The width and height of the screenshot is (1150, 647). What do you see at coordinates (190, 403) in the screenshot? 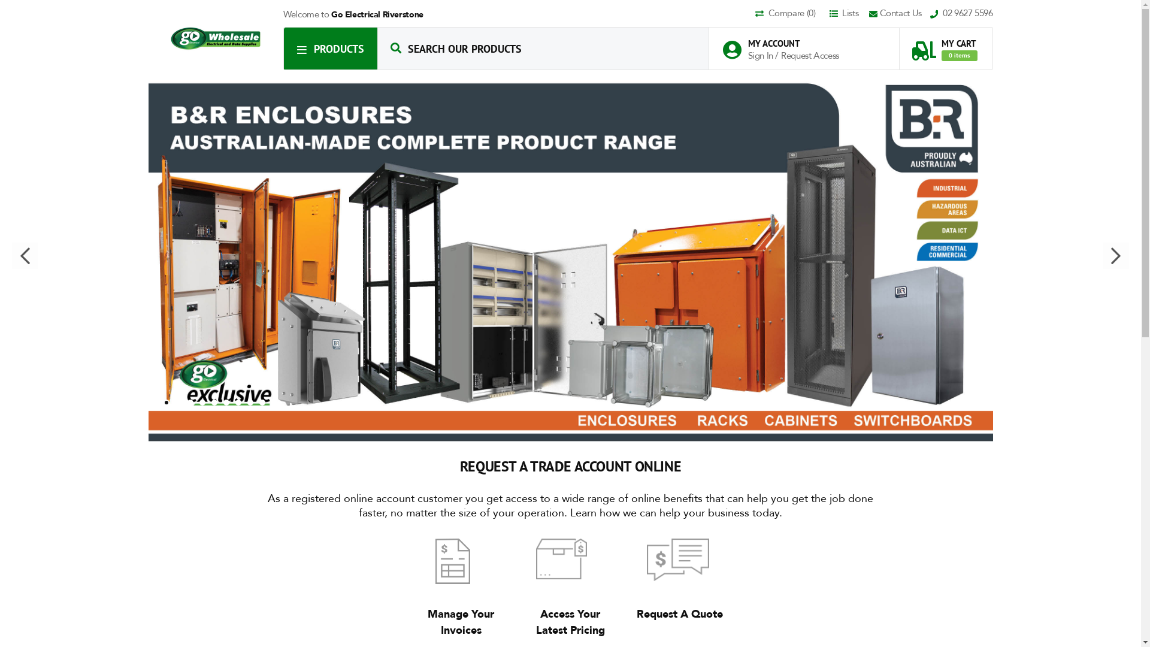
I see `4` at bounding box center [190, 403].